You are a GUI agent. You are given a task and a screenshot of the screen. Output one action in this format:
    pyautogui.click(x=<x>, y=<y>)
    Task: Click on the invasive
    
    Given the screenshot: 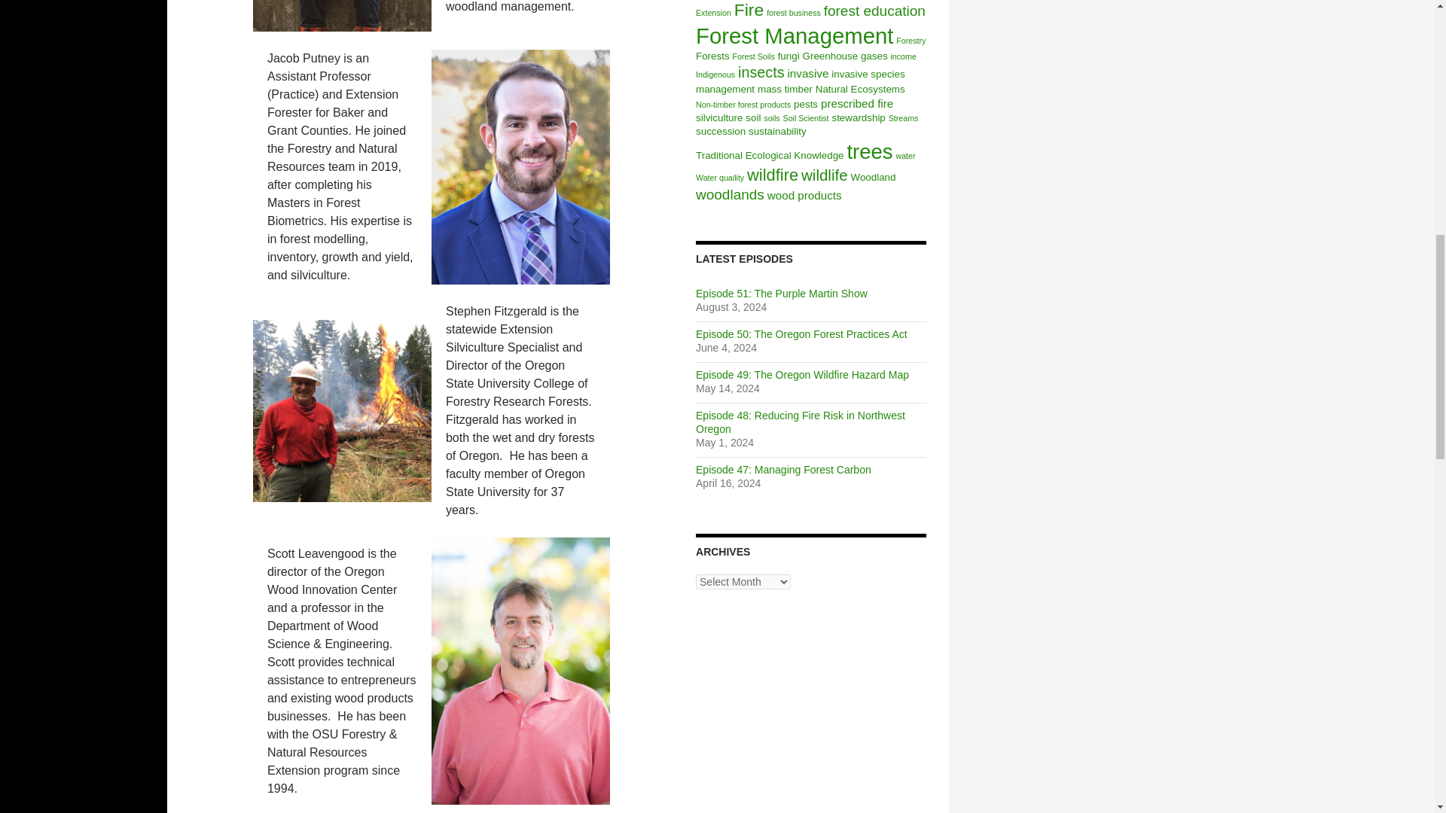 What is the action you would take?
    pyautogui.click(x=807, y=72)
    